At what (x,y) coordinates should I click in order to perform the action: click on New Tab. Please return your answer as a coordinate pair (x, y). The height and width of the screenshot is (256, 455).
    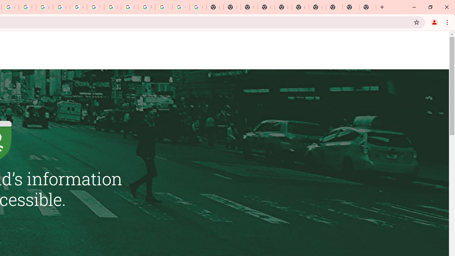
    Looking at the image, I should click on (266, 7).